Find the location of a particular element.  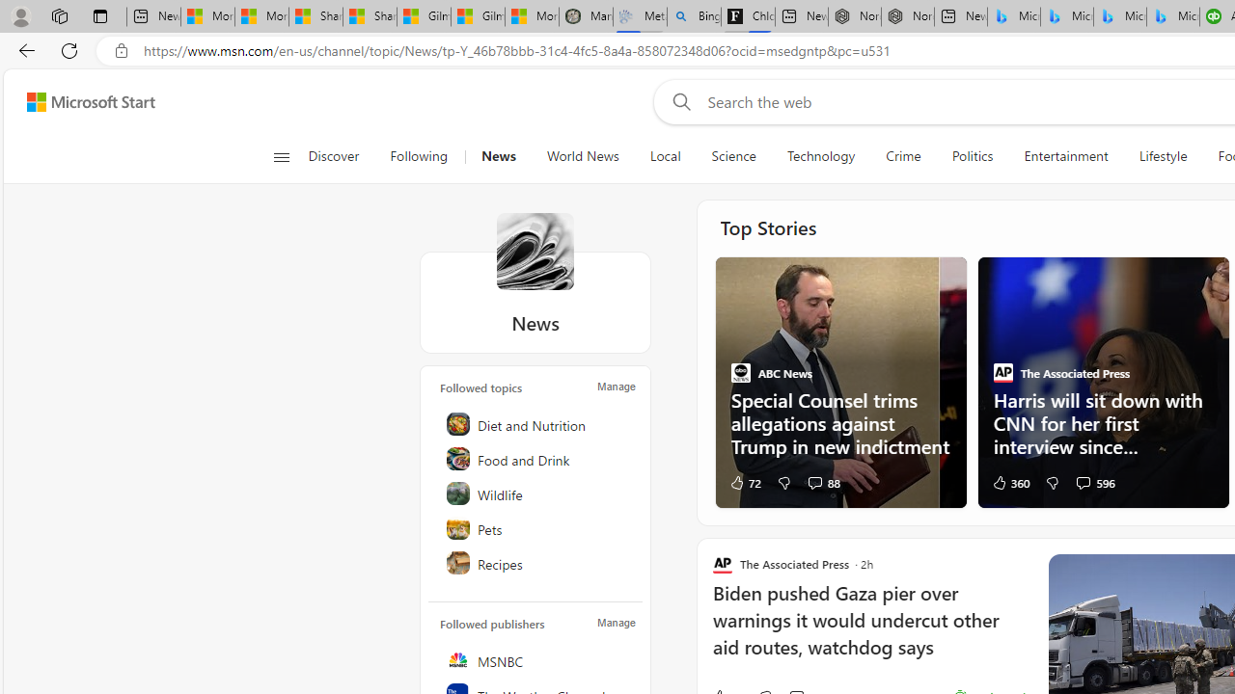

Technology is located at coordinates (820, 156).